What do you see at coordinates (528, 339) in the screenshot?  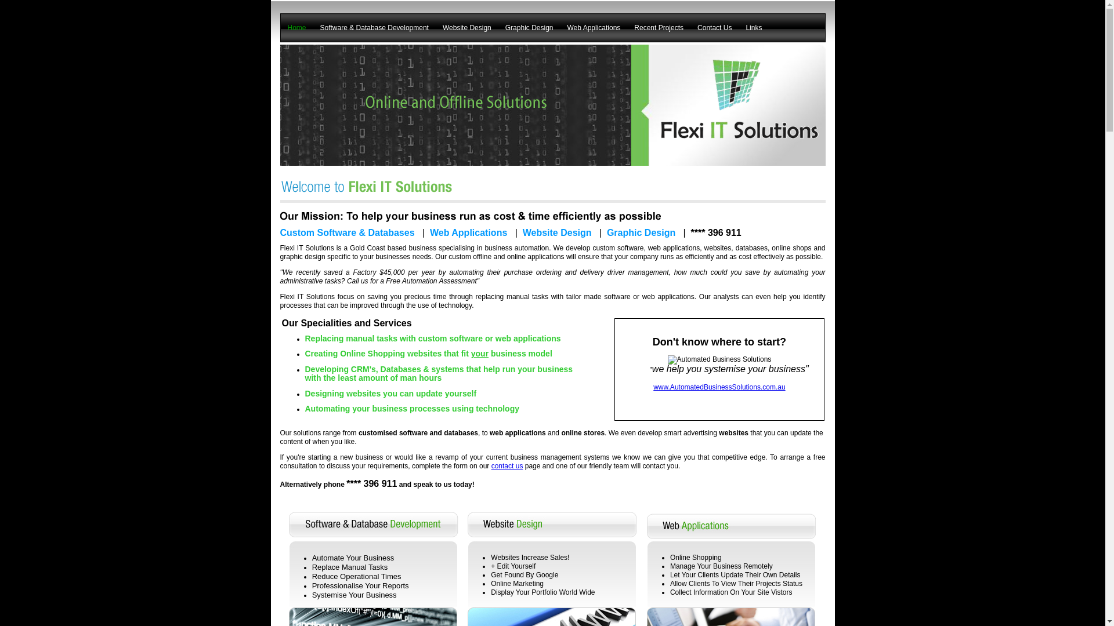 I see `web applications` at bounding box center [528, 339].